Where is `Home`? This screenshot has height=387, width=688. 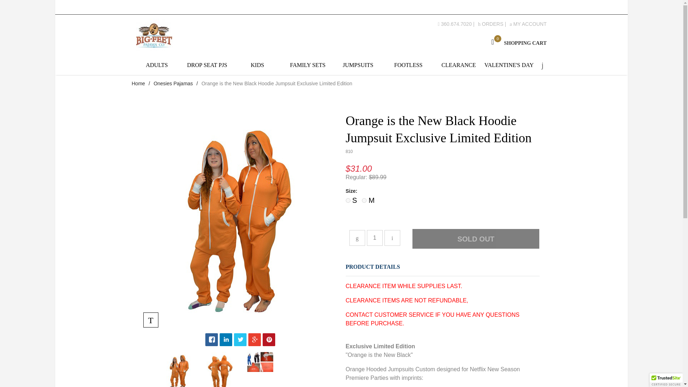
Home is located at coordinates (458, 65).